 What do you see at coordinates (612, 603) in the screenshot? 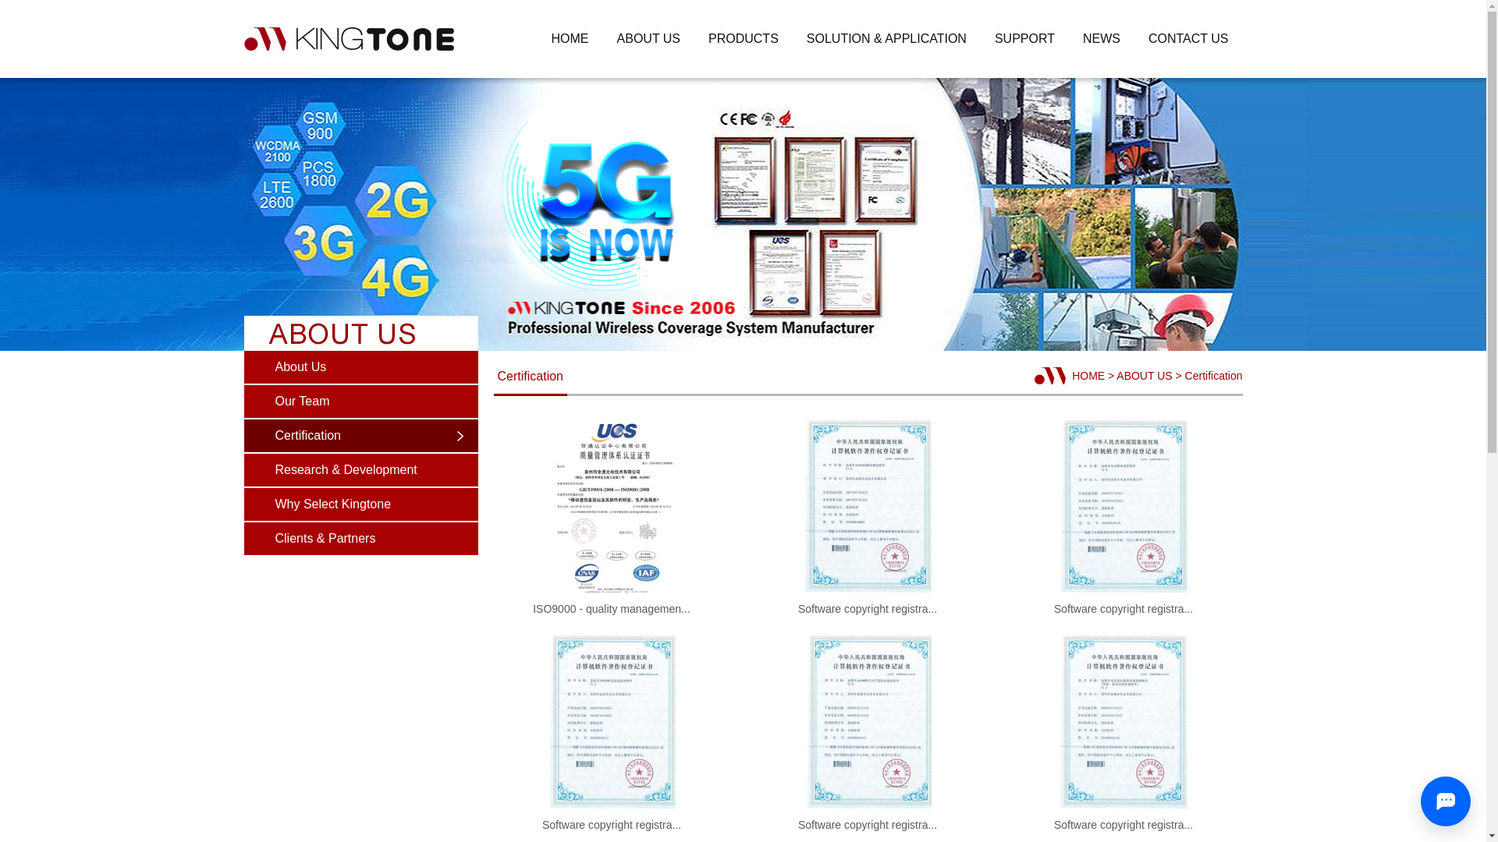
I see `ISO9000 - quality managemen...` at bounding box center [612, 603].